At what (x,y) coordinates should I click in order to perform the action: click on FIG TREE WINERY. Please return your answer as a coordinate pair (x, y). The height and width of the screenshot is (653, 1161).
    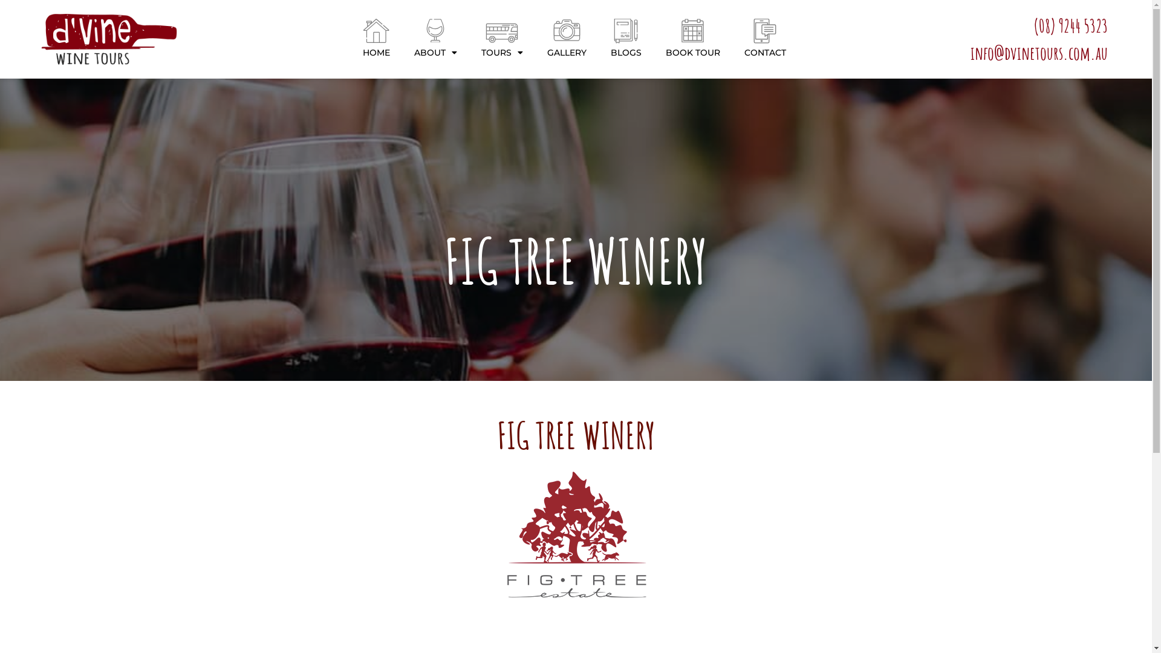
    Looking at the image, I should click on (576, 261).